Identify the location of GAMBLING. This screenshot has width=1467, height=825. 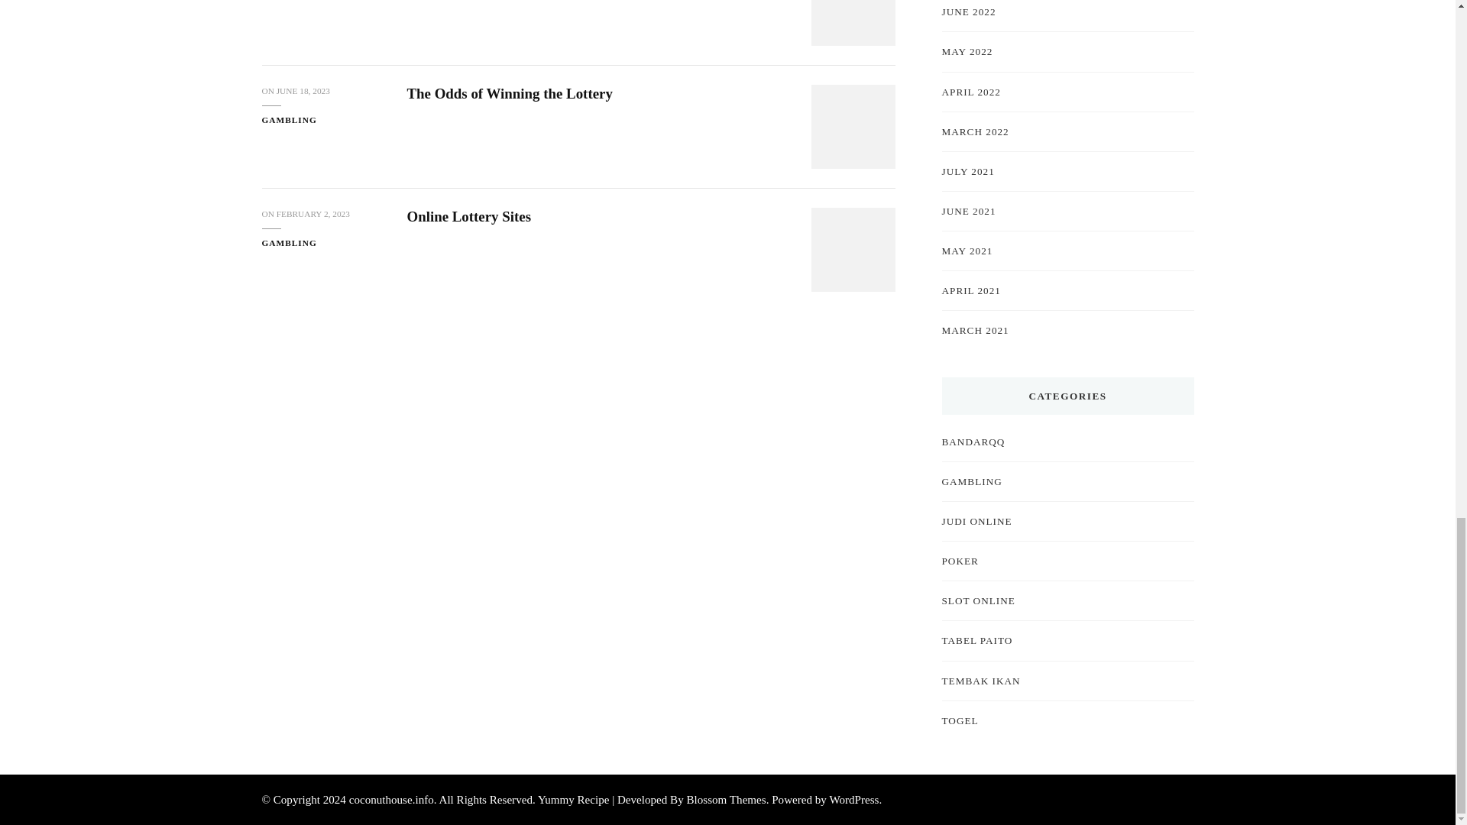
(289, 2).